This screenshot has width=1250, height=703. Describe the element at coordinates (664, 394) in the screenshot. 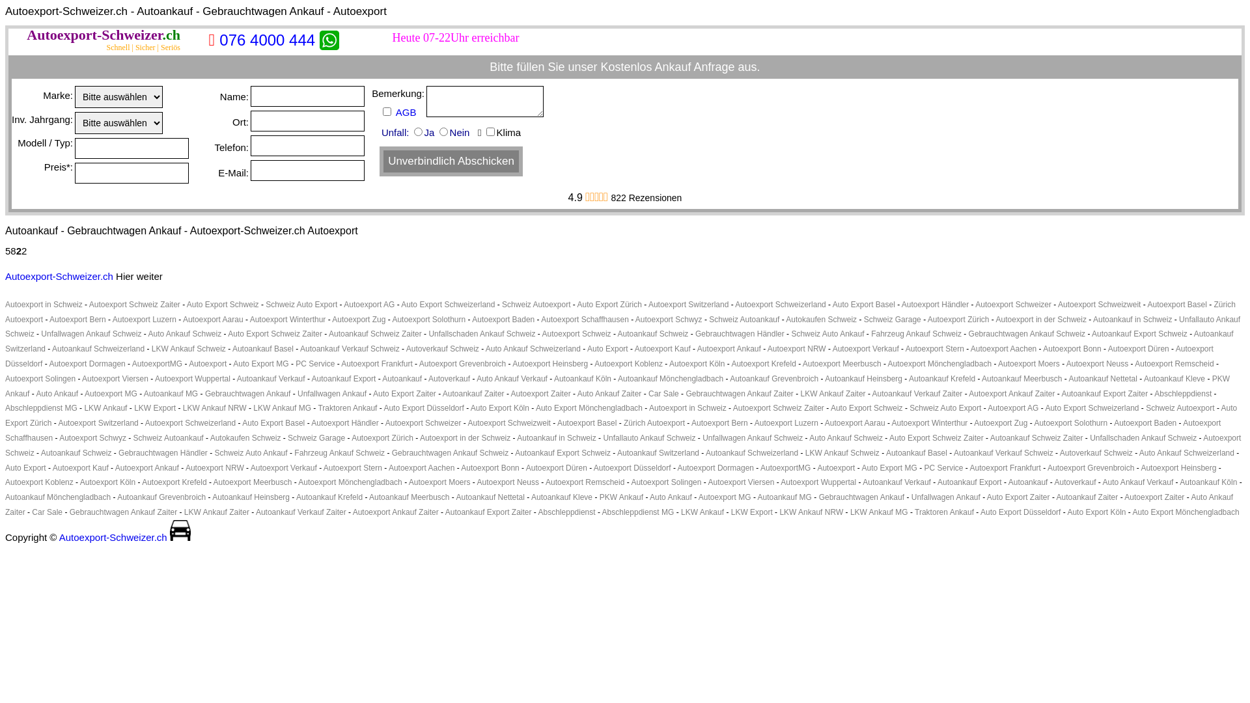

I see `Car Sale` at that location.